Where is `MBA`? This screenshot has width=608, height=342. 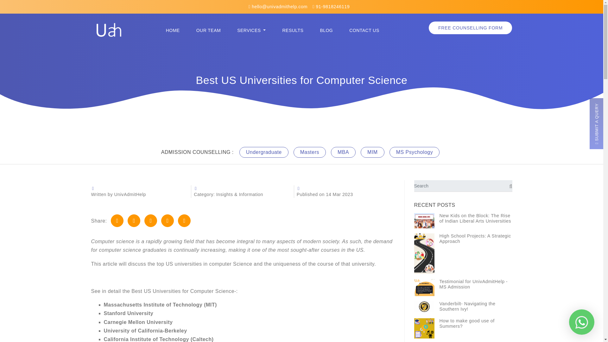 MBA is located at coordinates (343, 152).